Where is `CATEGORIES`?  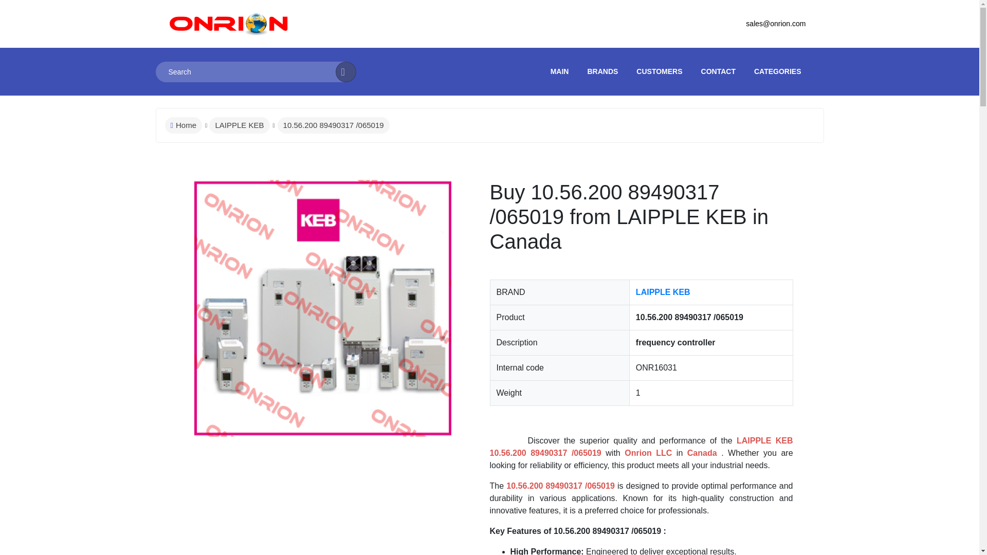
CATEGORIES is located at coordinates (777, 71).